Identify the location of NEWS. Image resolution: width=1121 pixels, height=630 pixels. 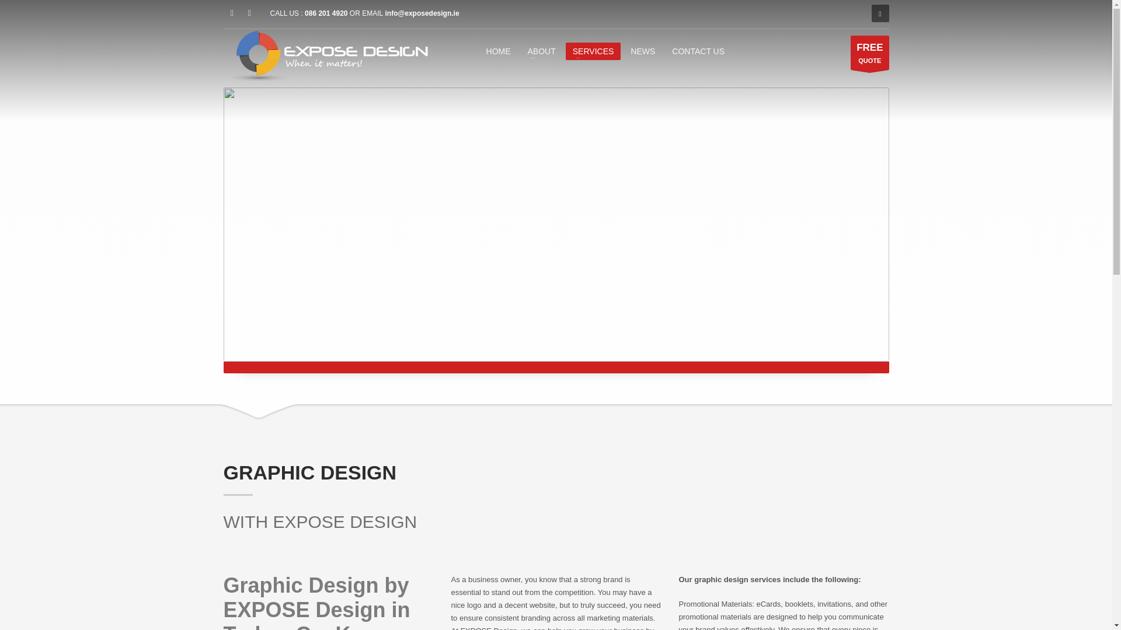
(870, 52).